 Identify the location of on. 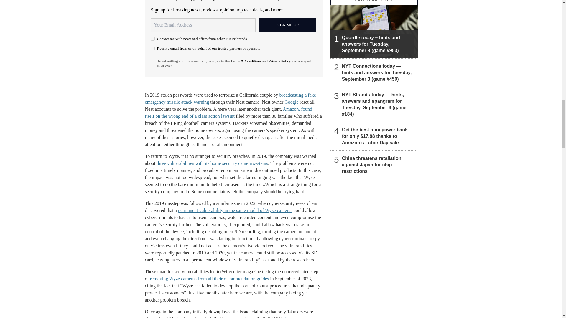
(153, 48).